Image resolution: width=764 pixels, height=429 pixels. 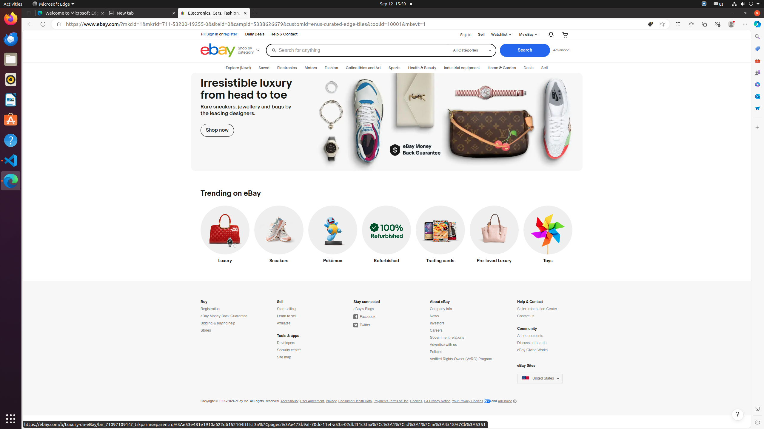 What do you see at coordinates (550, 35) in the screenshot?
I see `Notifications` at bounding box center [550, 35].